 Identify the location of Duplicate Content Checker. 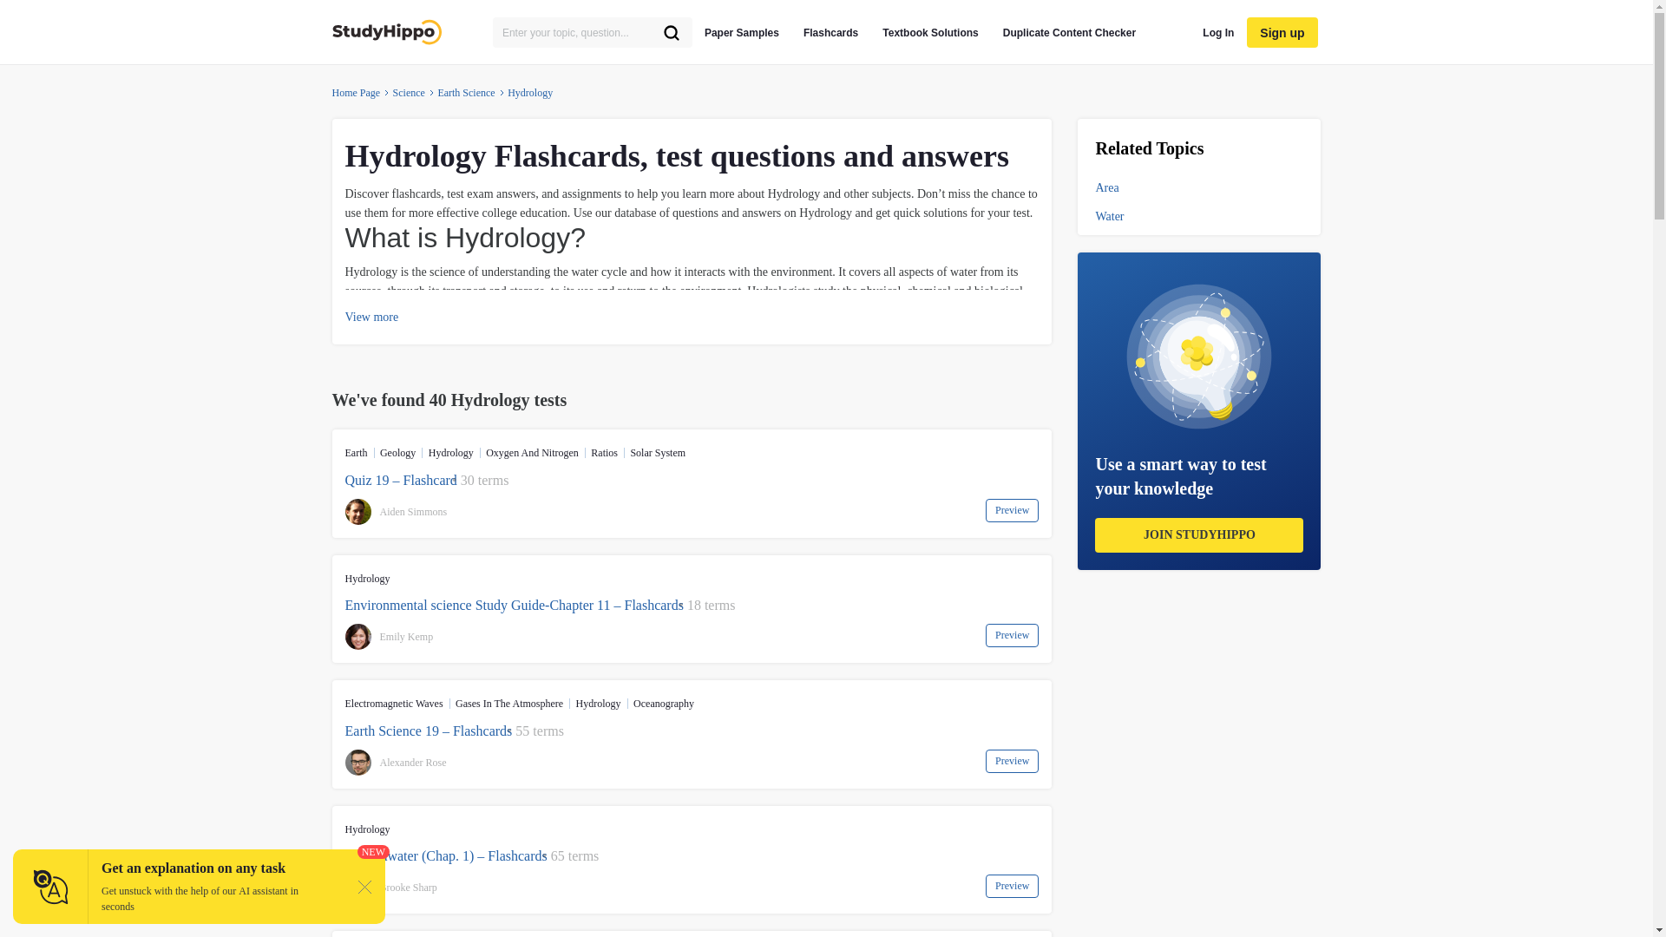
(1069, 32).